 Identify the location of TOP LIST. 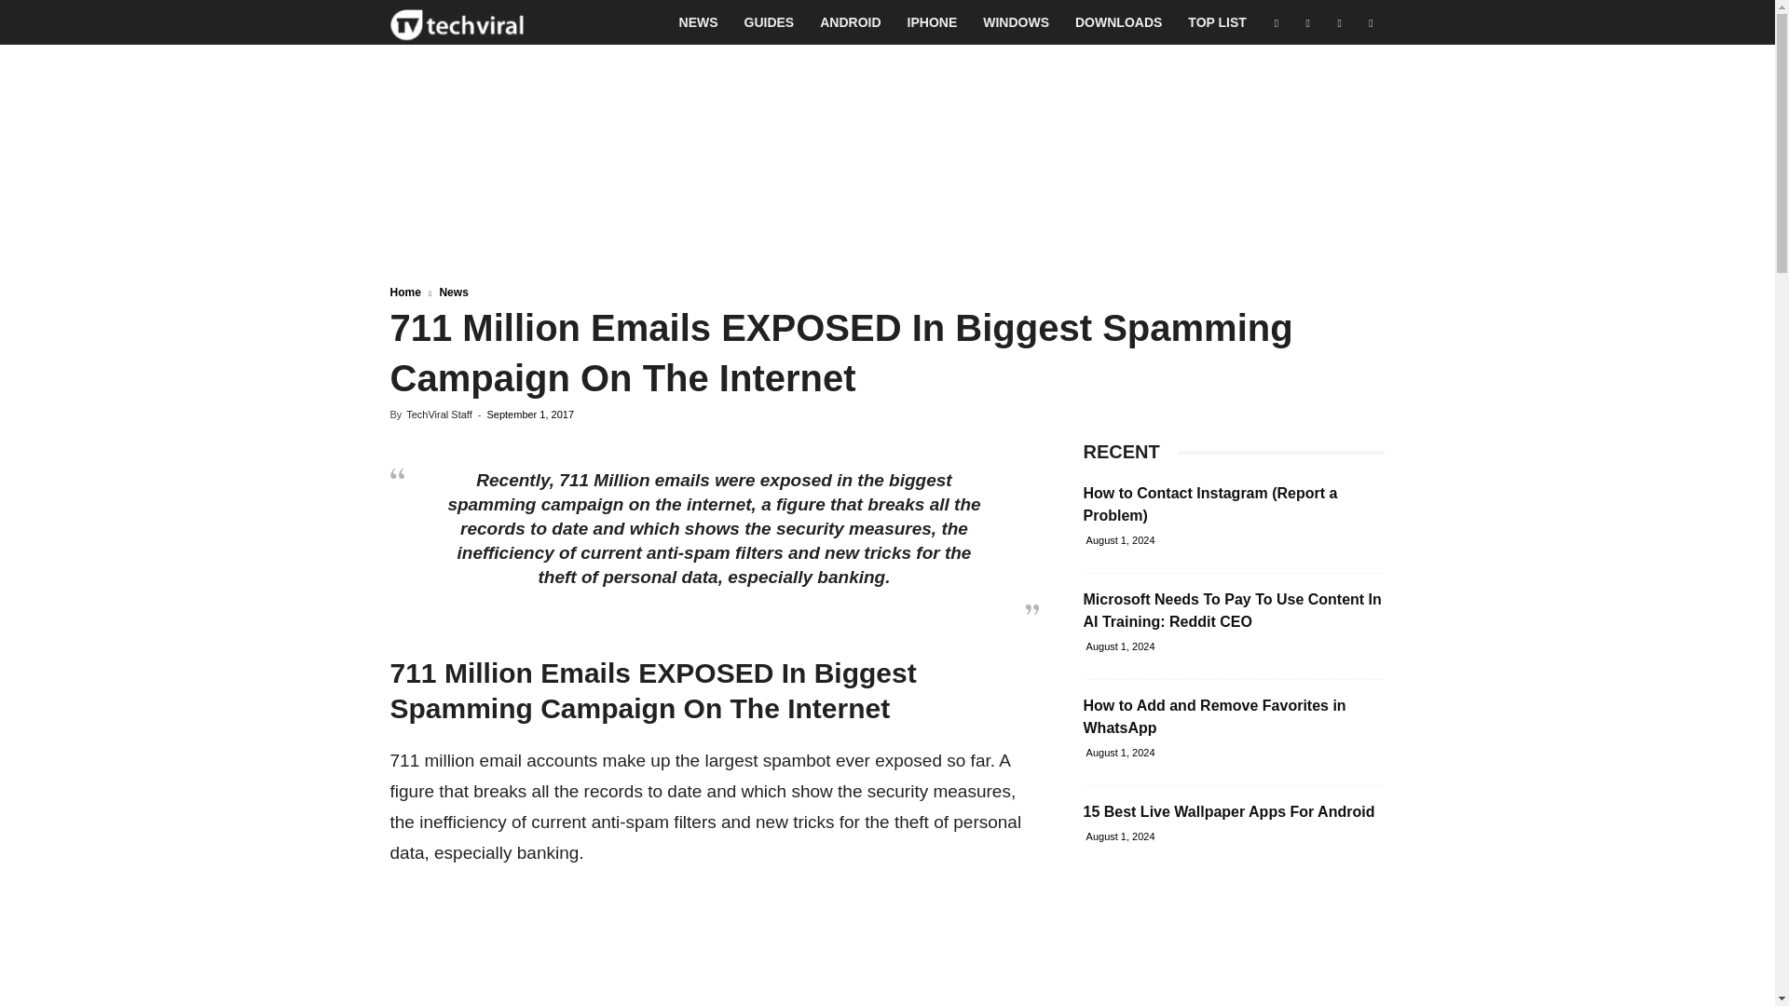
(1217, 22).